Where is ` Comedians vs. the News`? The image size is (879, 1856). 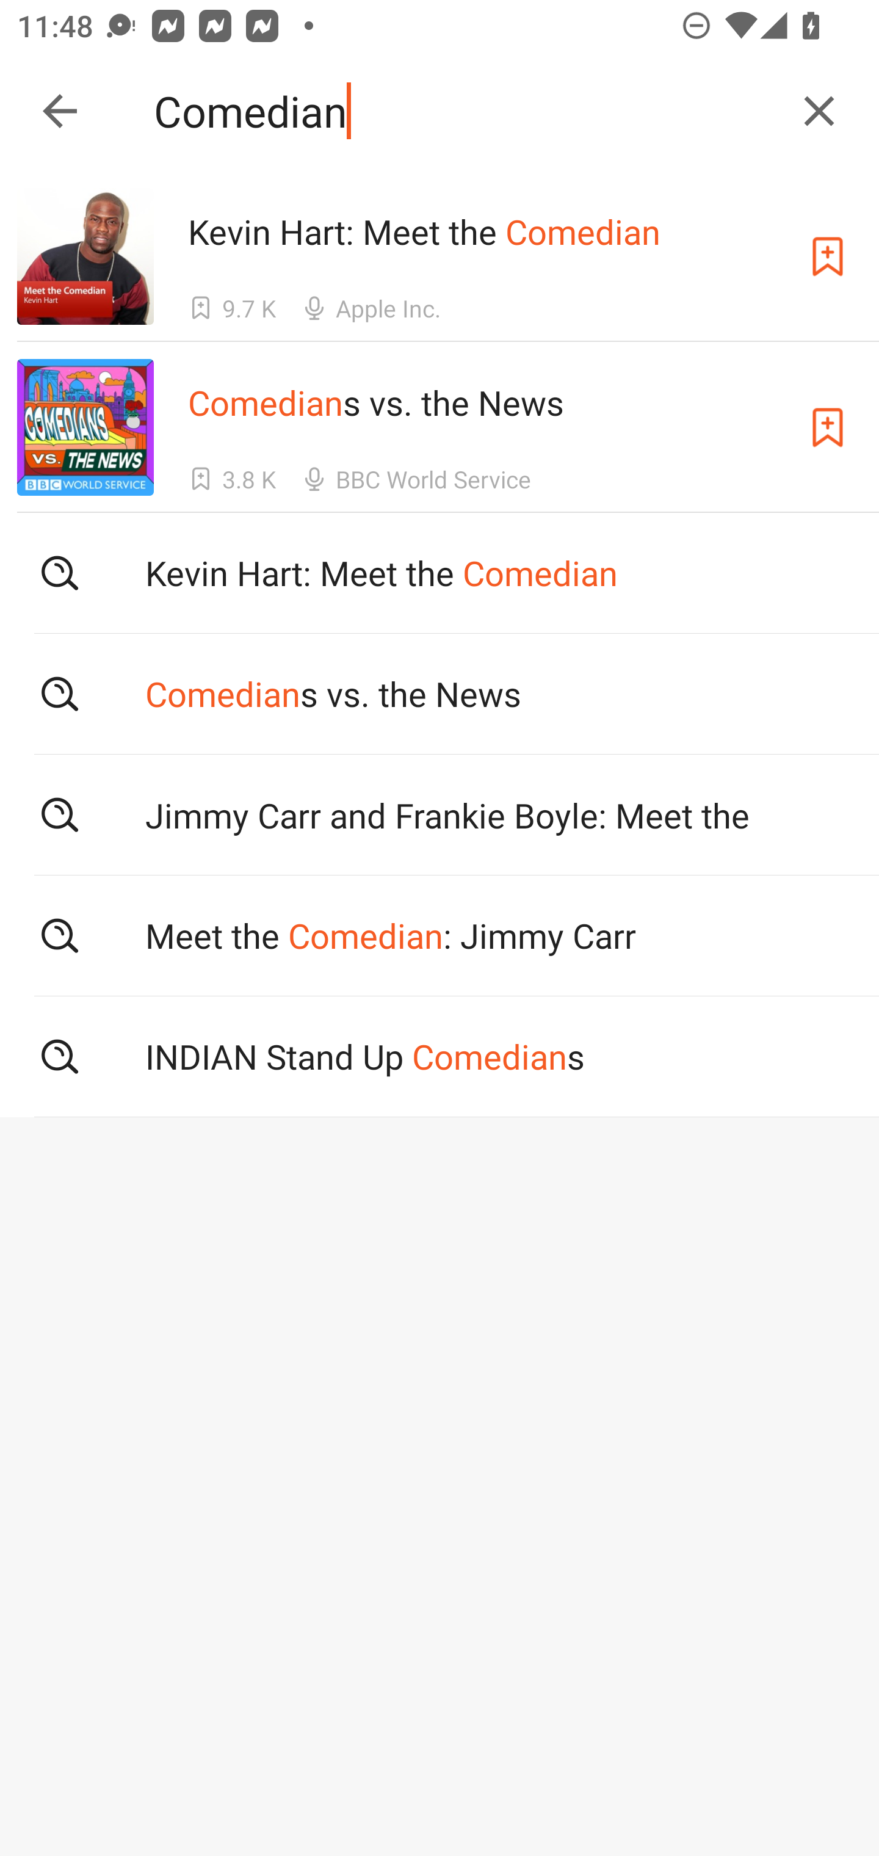  Comedians vs. the News is located at coordinates (440, 693).